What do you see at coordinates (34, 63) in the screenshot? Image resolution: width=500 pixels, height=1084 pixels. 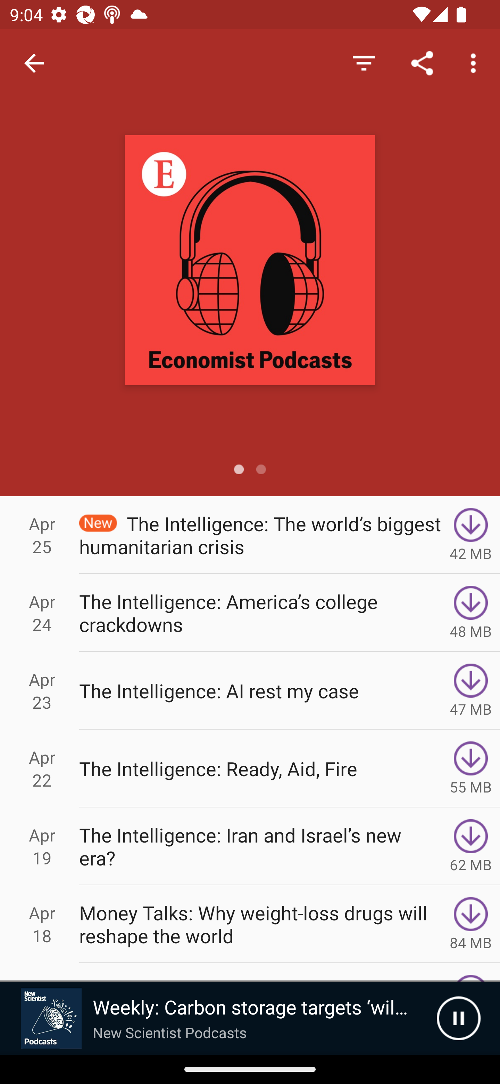 I see `Navigate up` at bounding box center [34, 63].